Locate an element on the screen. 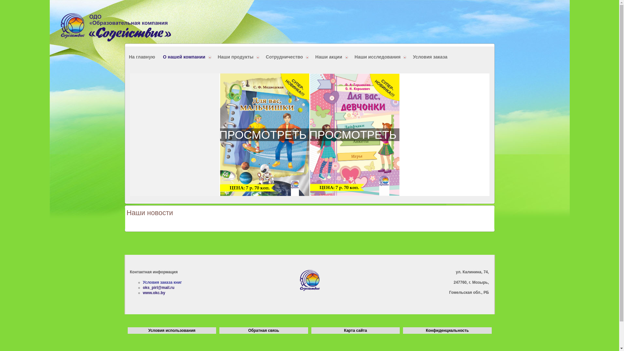 The height and width of the screenshot is (351, 624). www.okc.by is located at coordinates (154, 292).